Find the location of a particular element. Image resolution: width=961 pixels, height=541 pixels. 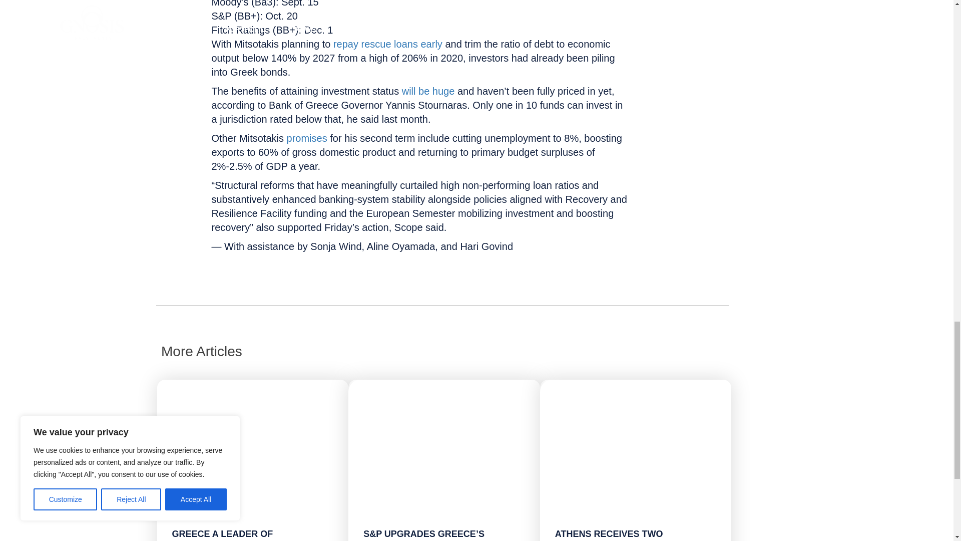

repay rescue loans early is located at coordinates (387, 44).